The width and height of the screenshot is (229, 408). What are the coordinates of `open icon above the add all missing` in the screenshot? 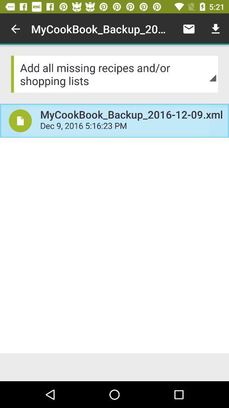 It's located at (15, 29).